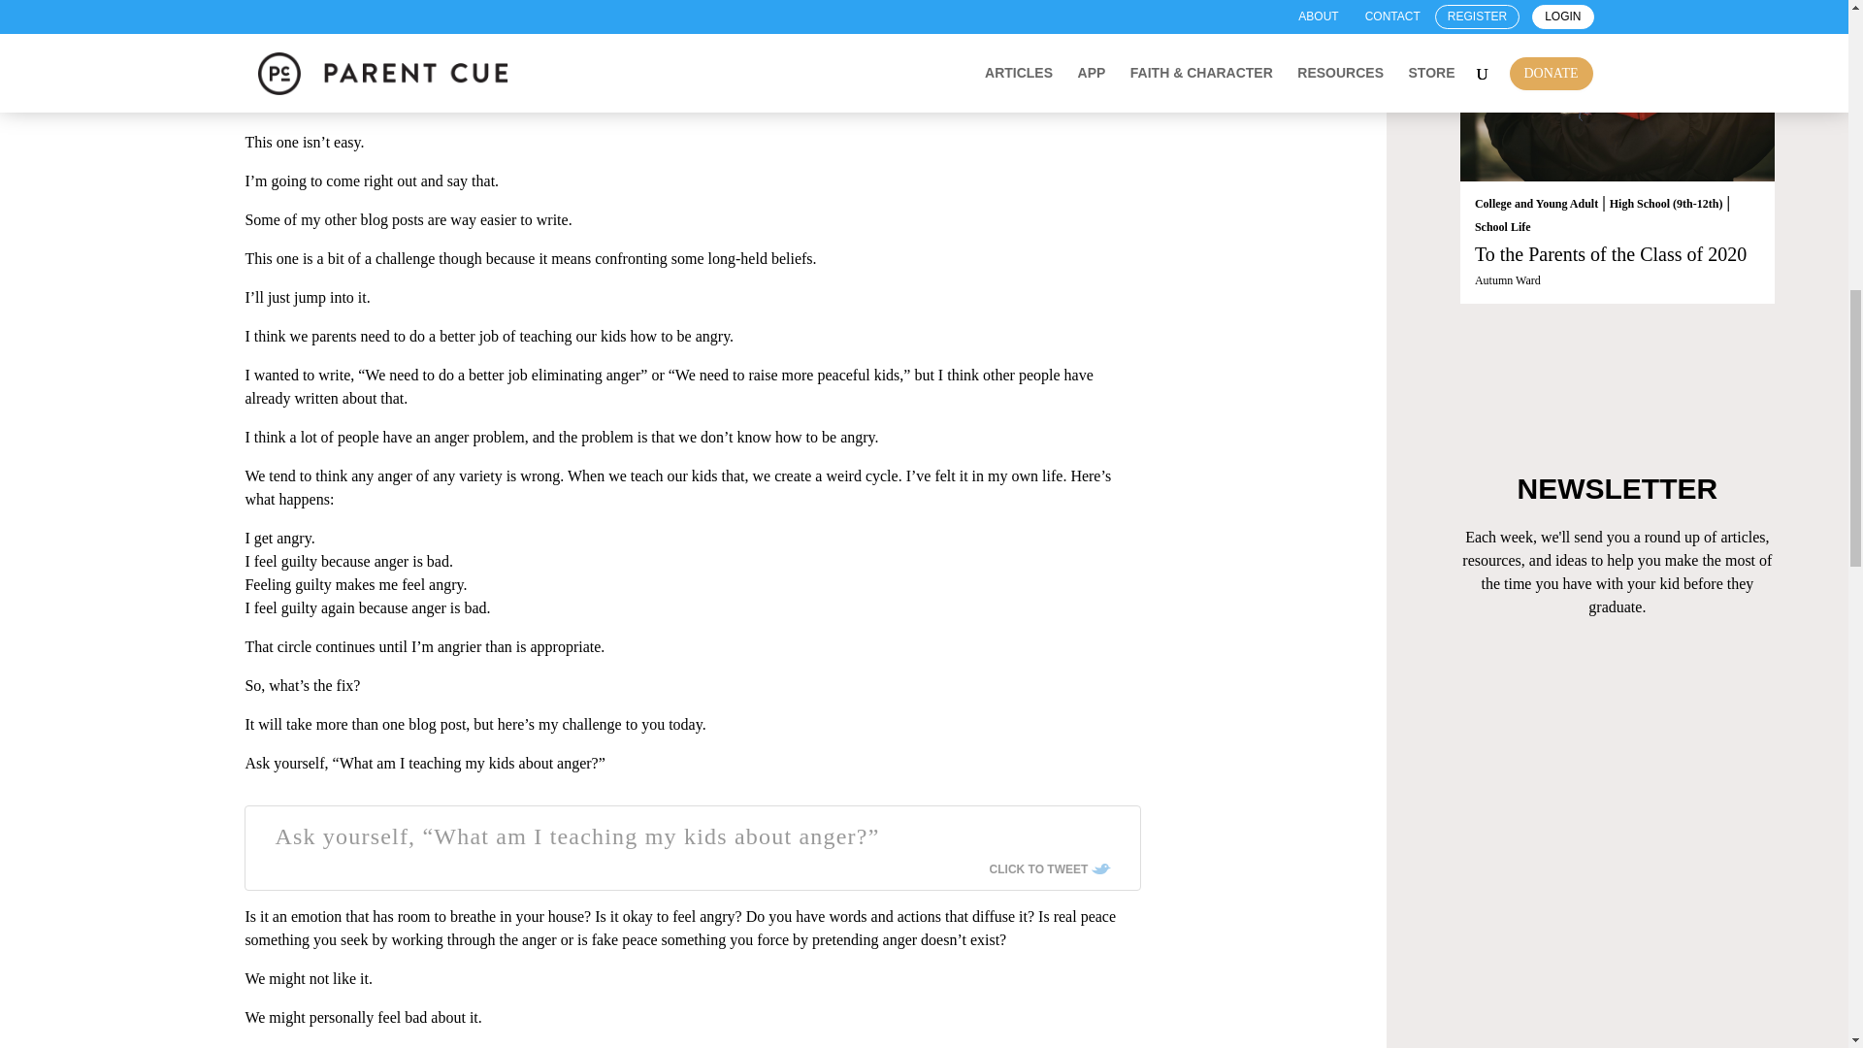  Describe the element at coordinates (267, 73) in the screenshot. I see `Jon Acuff` at that location.